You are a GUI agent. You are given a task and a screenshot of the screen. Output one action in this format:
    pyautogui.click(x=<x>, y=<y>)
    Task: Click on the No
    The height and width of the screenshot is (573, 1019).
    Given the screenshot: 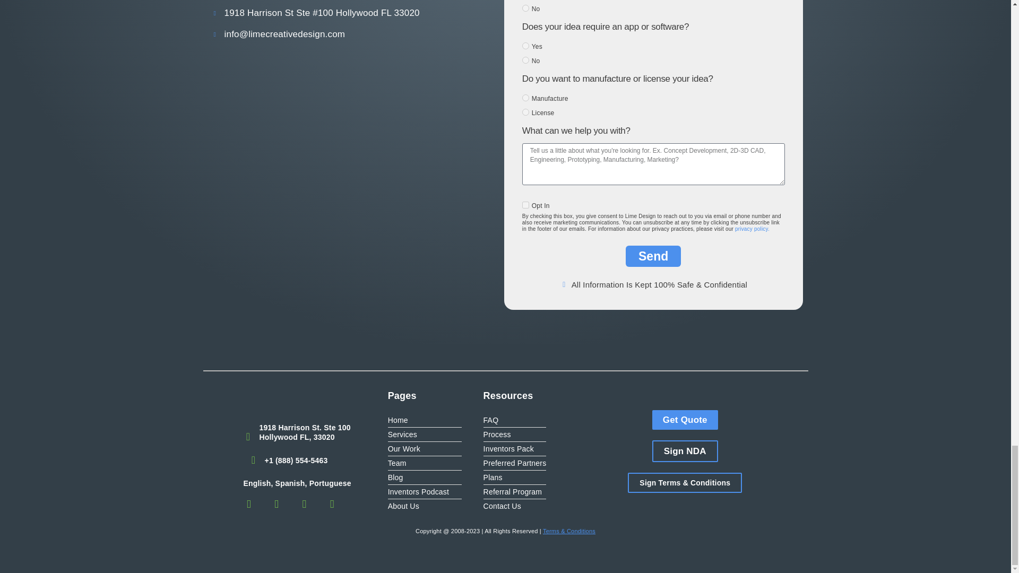 What is the action you would take?
    pyautogui.click(x=525, y=7)
    